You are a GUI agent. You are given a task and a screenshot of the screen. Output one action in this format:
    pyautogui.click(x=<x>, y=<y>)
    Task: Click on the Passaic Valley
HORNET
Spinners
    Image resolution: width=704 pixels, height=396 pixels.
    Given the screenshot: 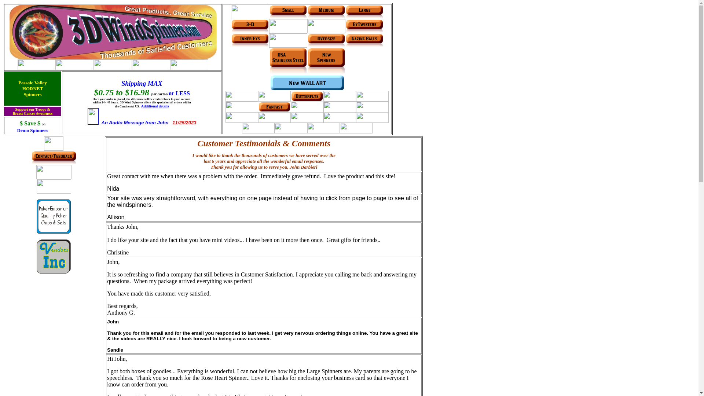 What is the action you would take?
    pyautogui.click(x=33, y=88)
    